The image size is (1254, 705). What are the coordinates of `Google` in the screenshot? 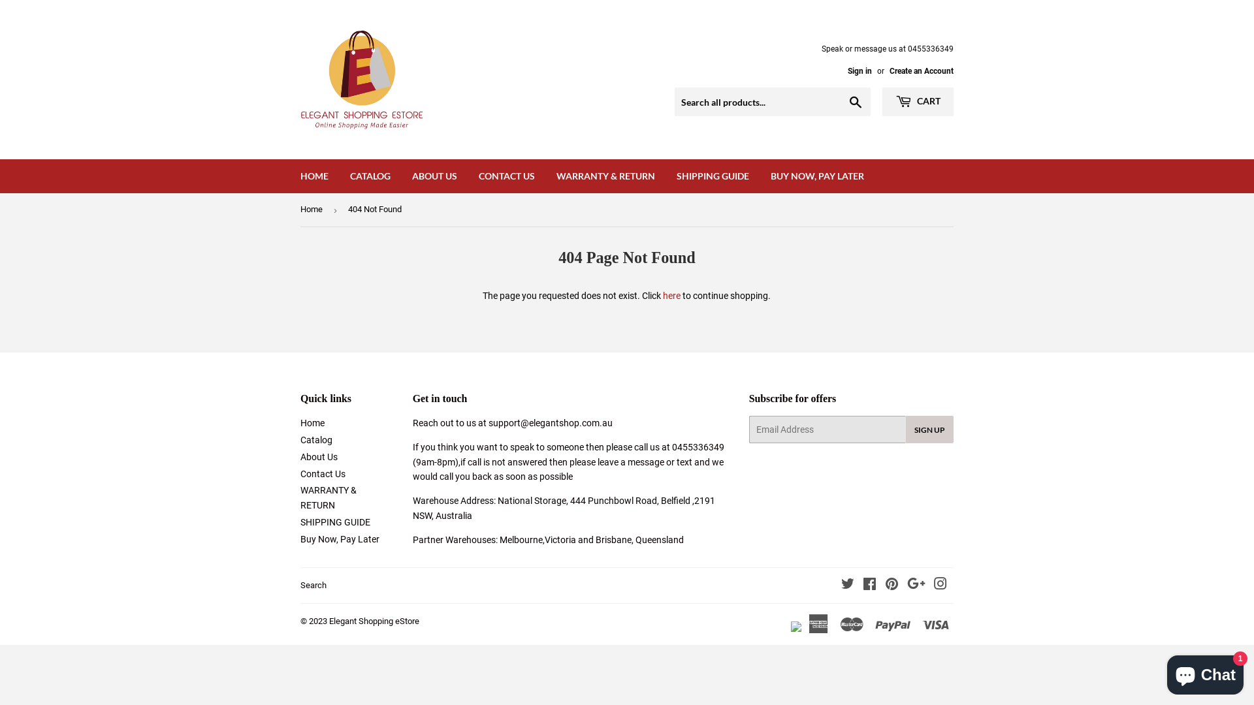 It's located at (916, 585).